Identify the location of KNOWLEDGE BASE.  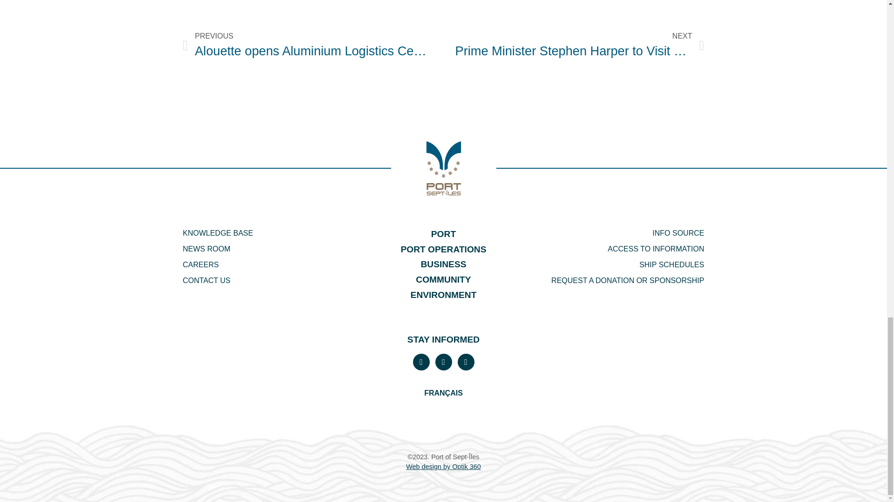
(266, 233).